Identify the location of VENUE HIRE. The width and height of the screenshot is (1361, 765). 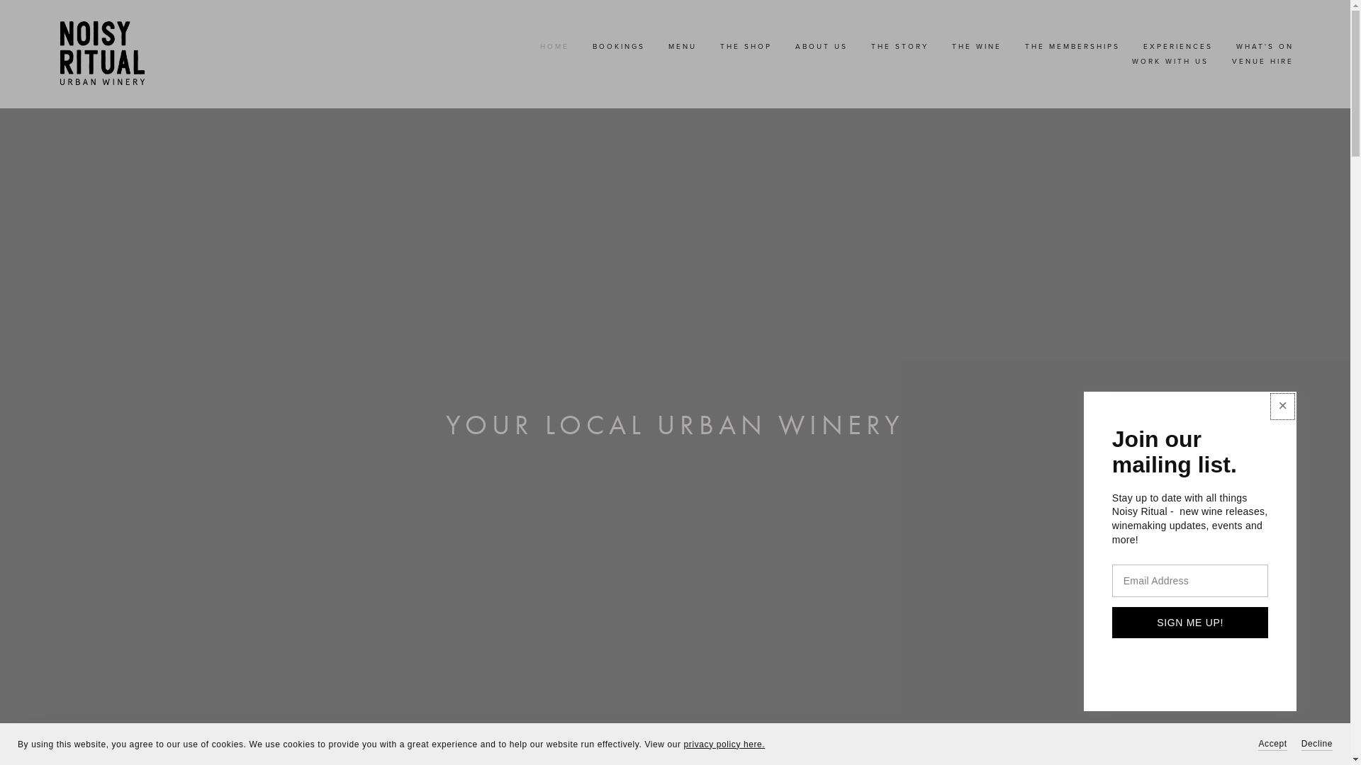
(1263, 60).